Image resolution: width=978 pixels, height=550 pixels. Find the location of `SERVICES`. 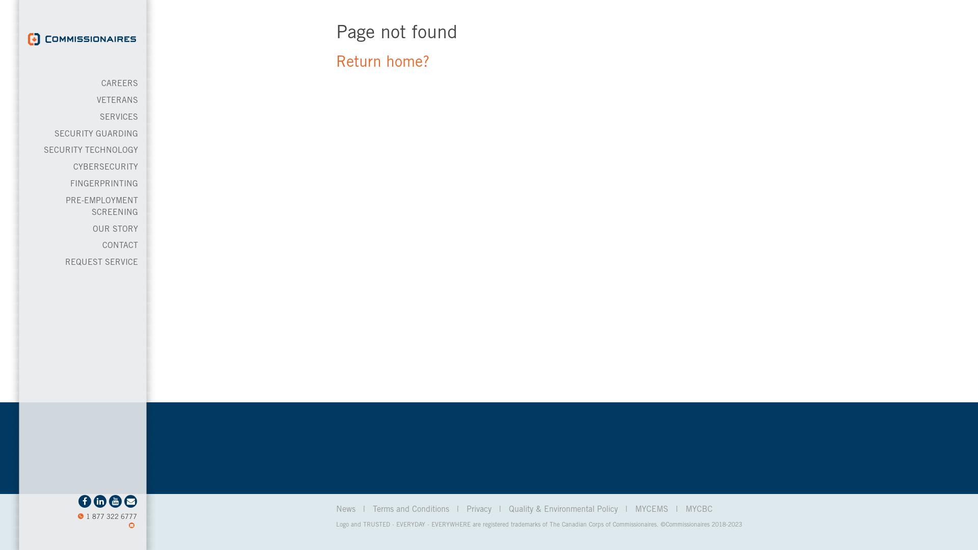

SERVICES is located at coordinates (119, 118).